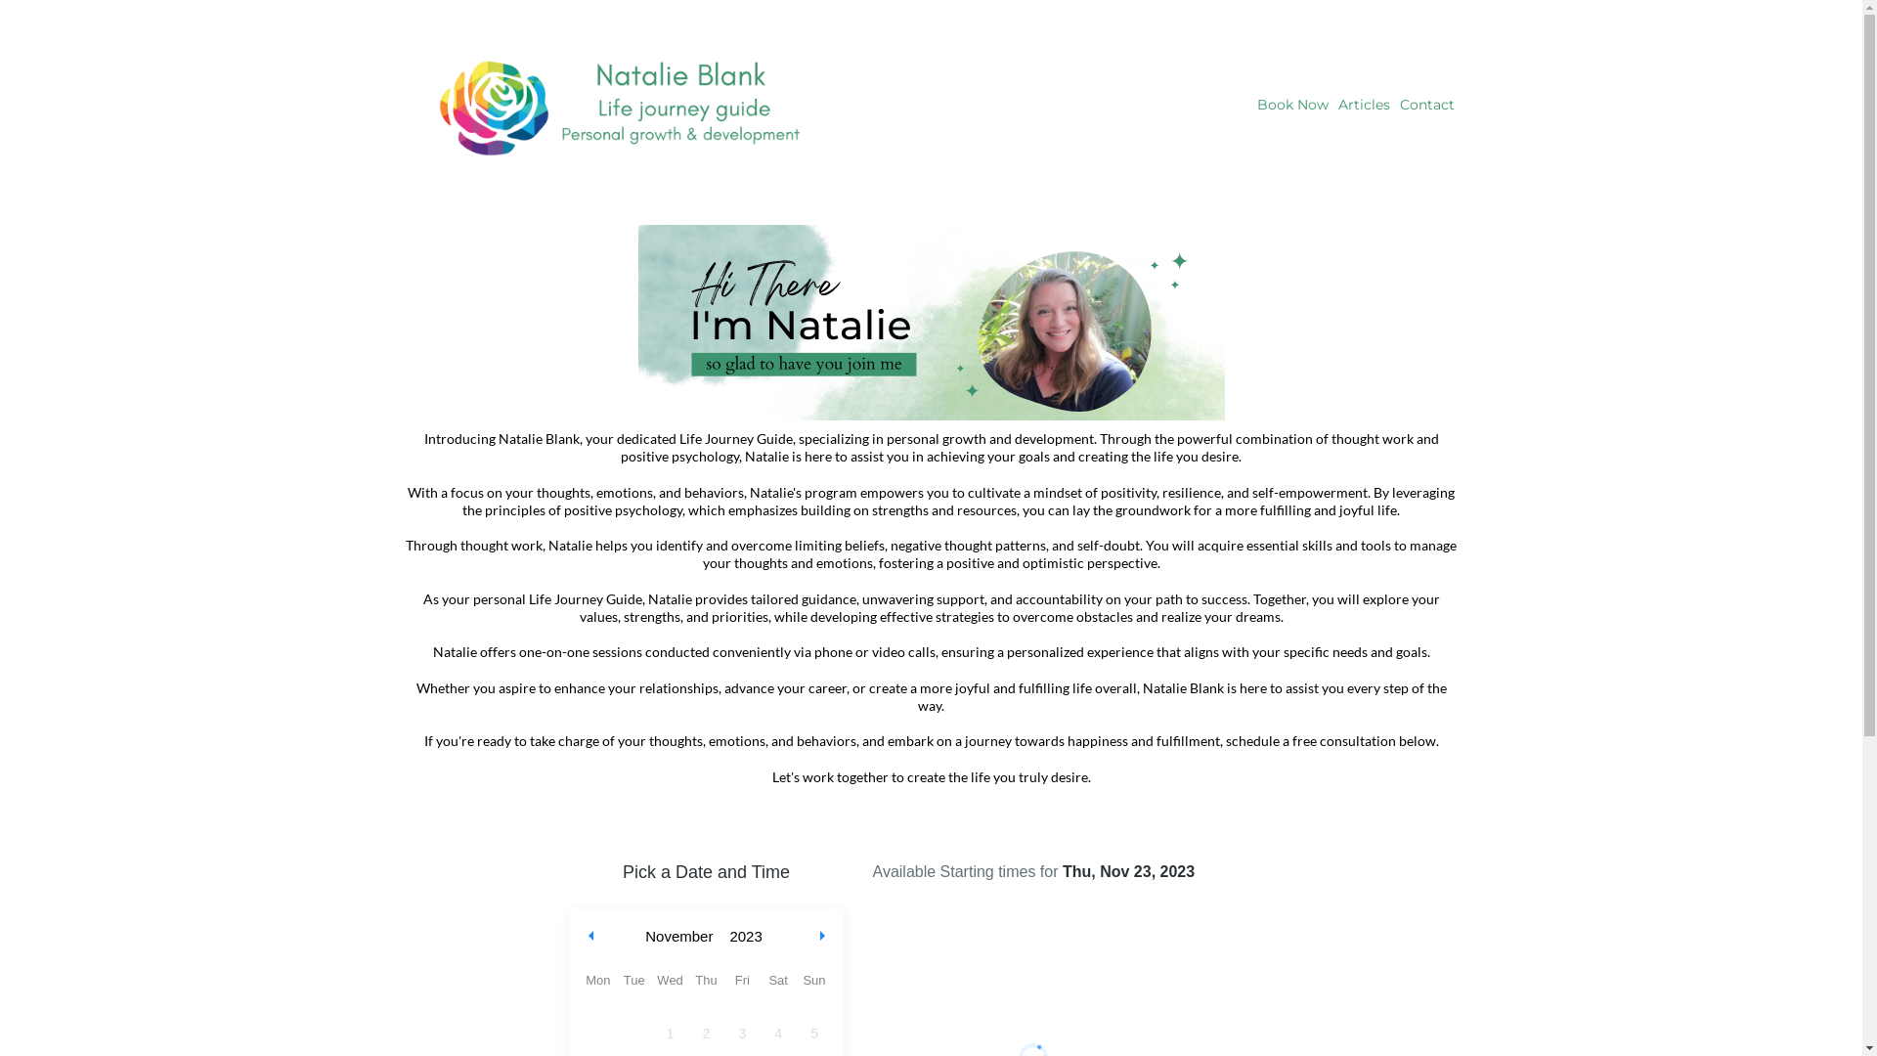 The image size is (1877, 1056). What do you see at coordinates (1426, 106) in the screenshot?
I see `Contact` at bounding box center [1426, 106].